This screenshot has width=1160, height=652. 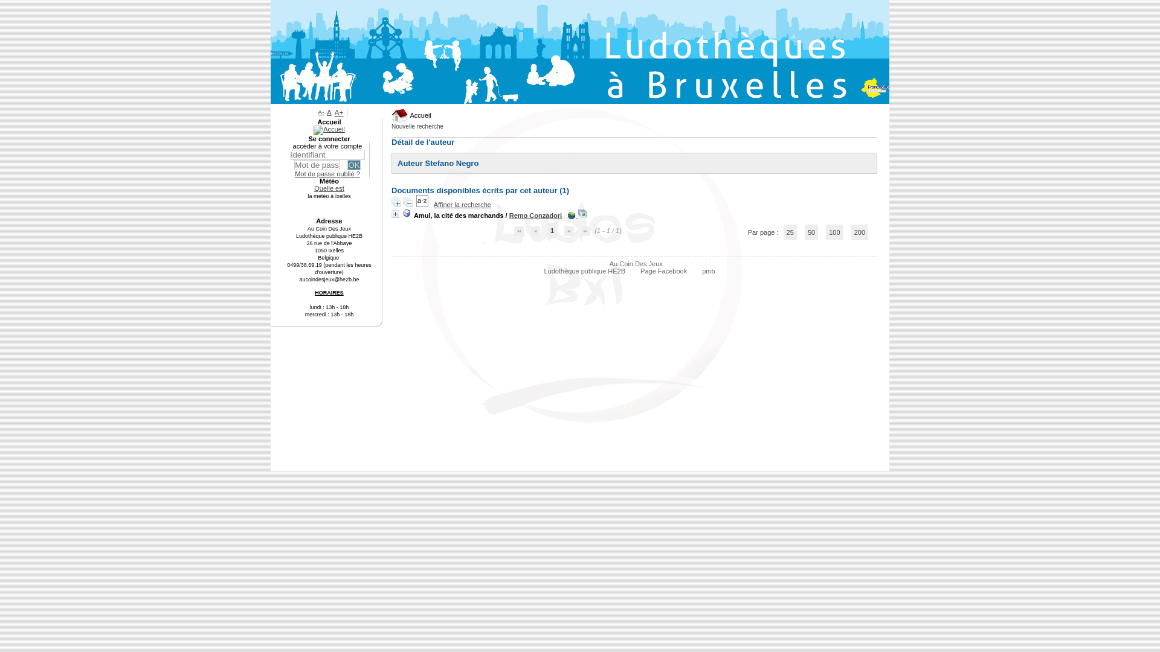 What do you see at coordinates (713, 271) in the screenshot?
I see `pmb` at bounding box center [713, 271].